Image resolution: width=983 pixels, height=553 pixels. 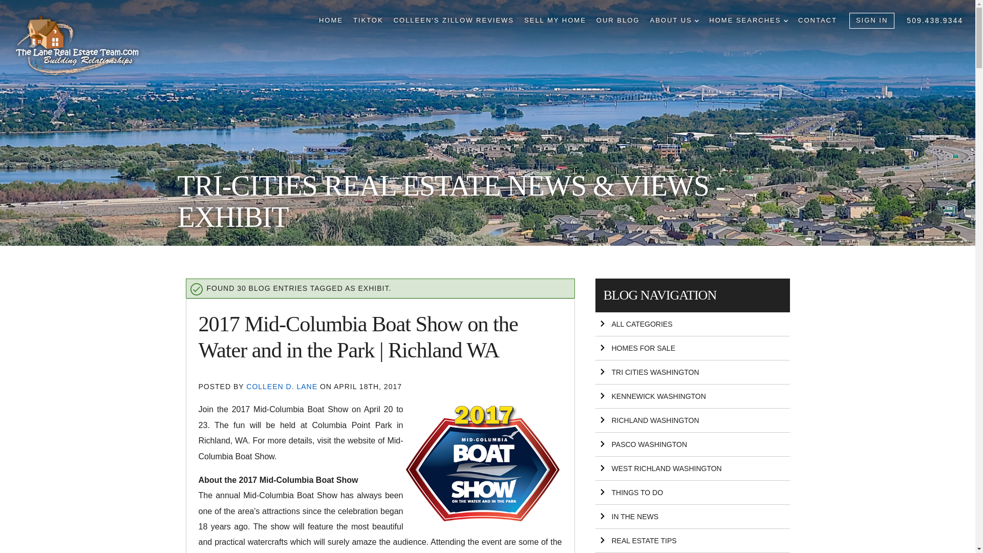 I want to click on SELL MY HOME, so click(x=555, y=20).